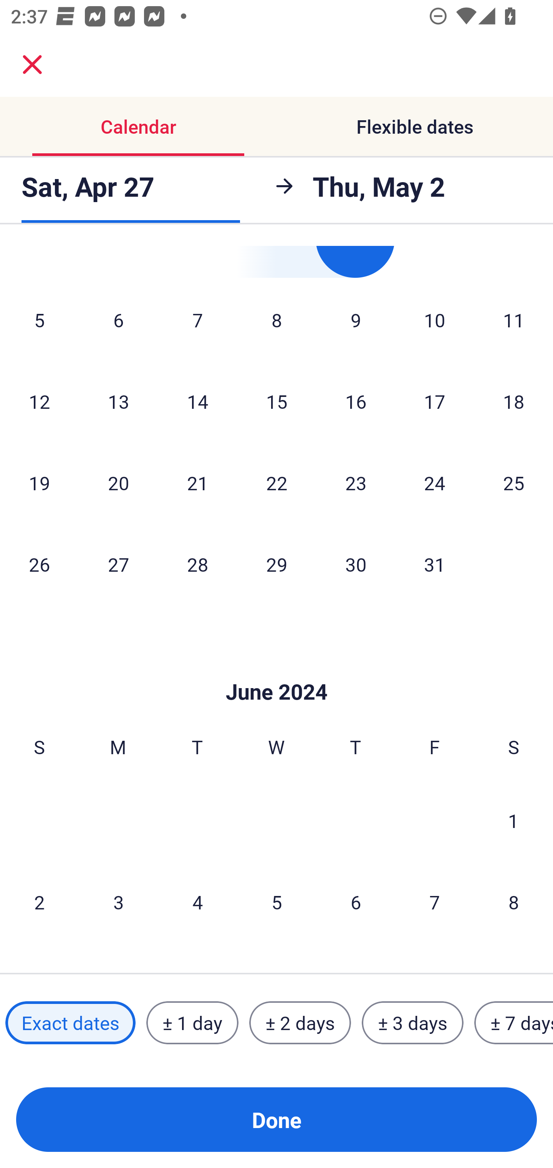  Describe the element at coordinates (70, 1022) in the screenshot. I see `Exact dates` at that location.